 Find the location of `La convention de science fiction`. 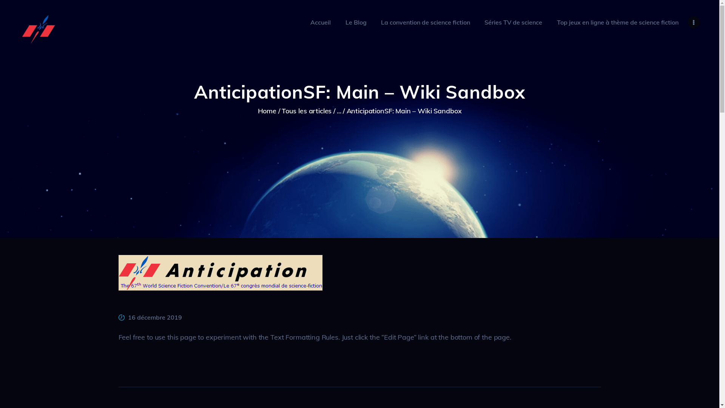

La convention de science fiction is located at coordinates (426, 22).